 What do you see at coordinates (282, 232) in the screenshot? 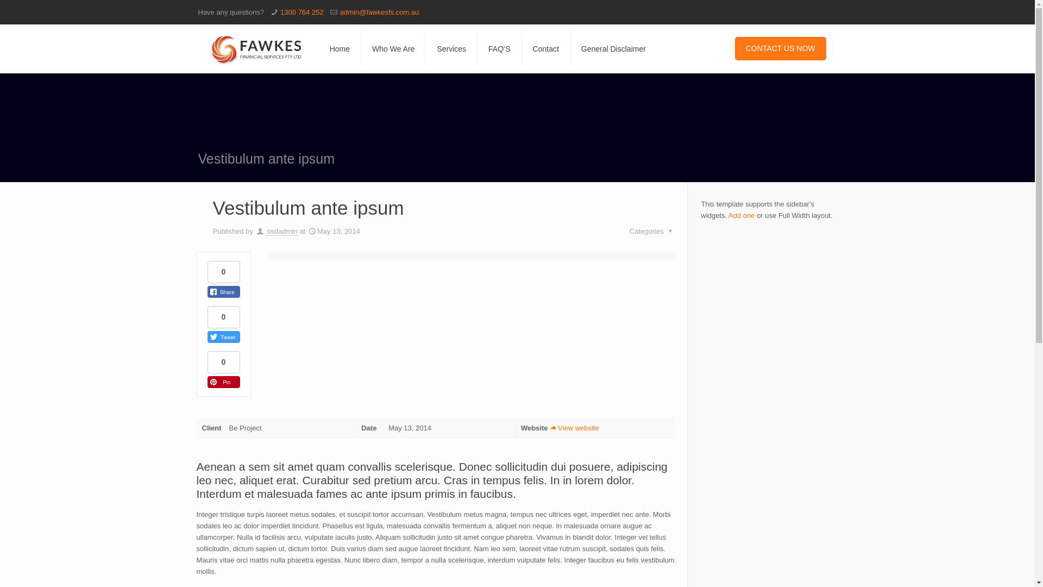
I see `osdadmin` at bounding box center [282, 232].